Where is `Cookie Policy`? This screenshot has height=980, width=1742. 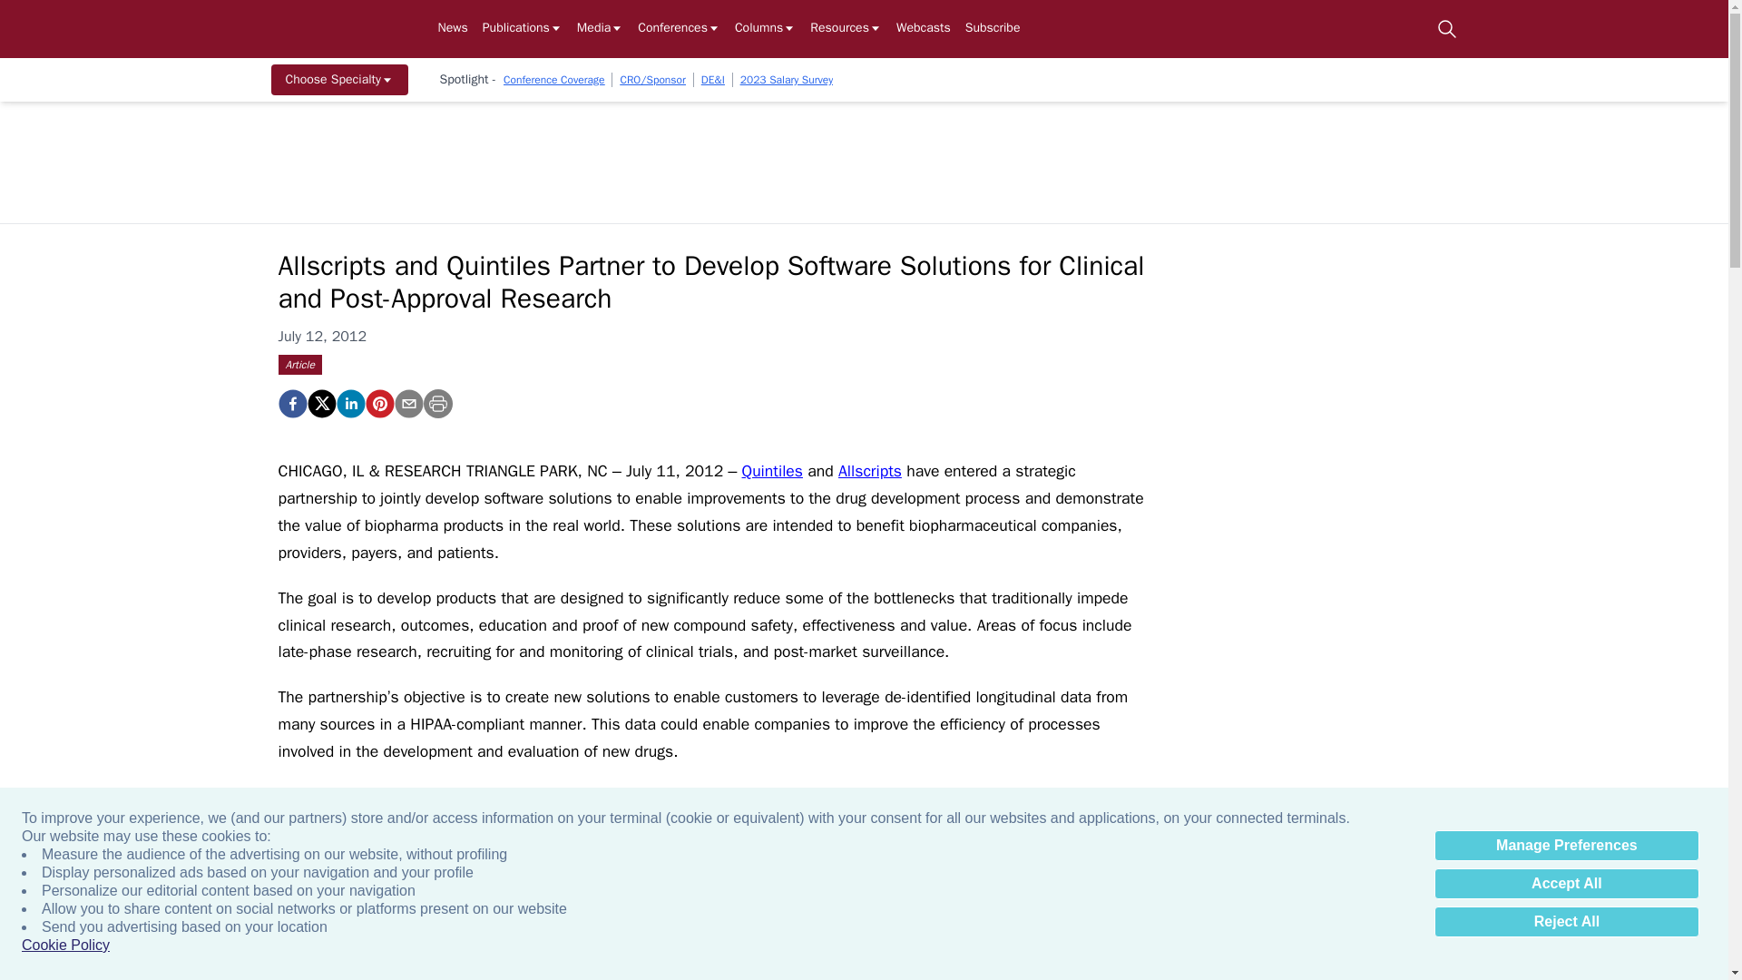 Cookie Policy is located at coordinates (65, 946).